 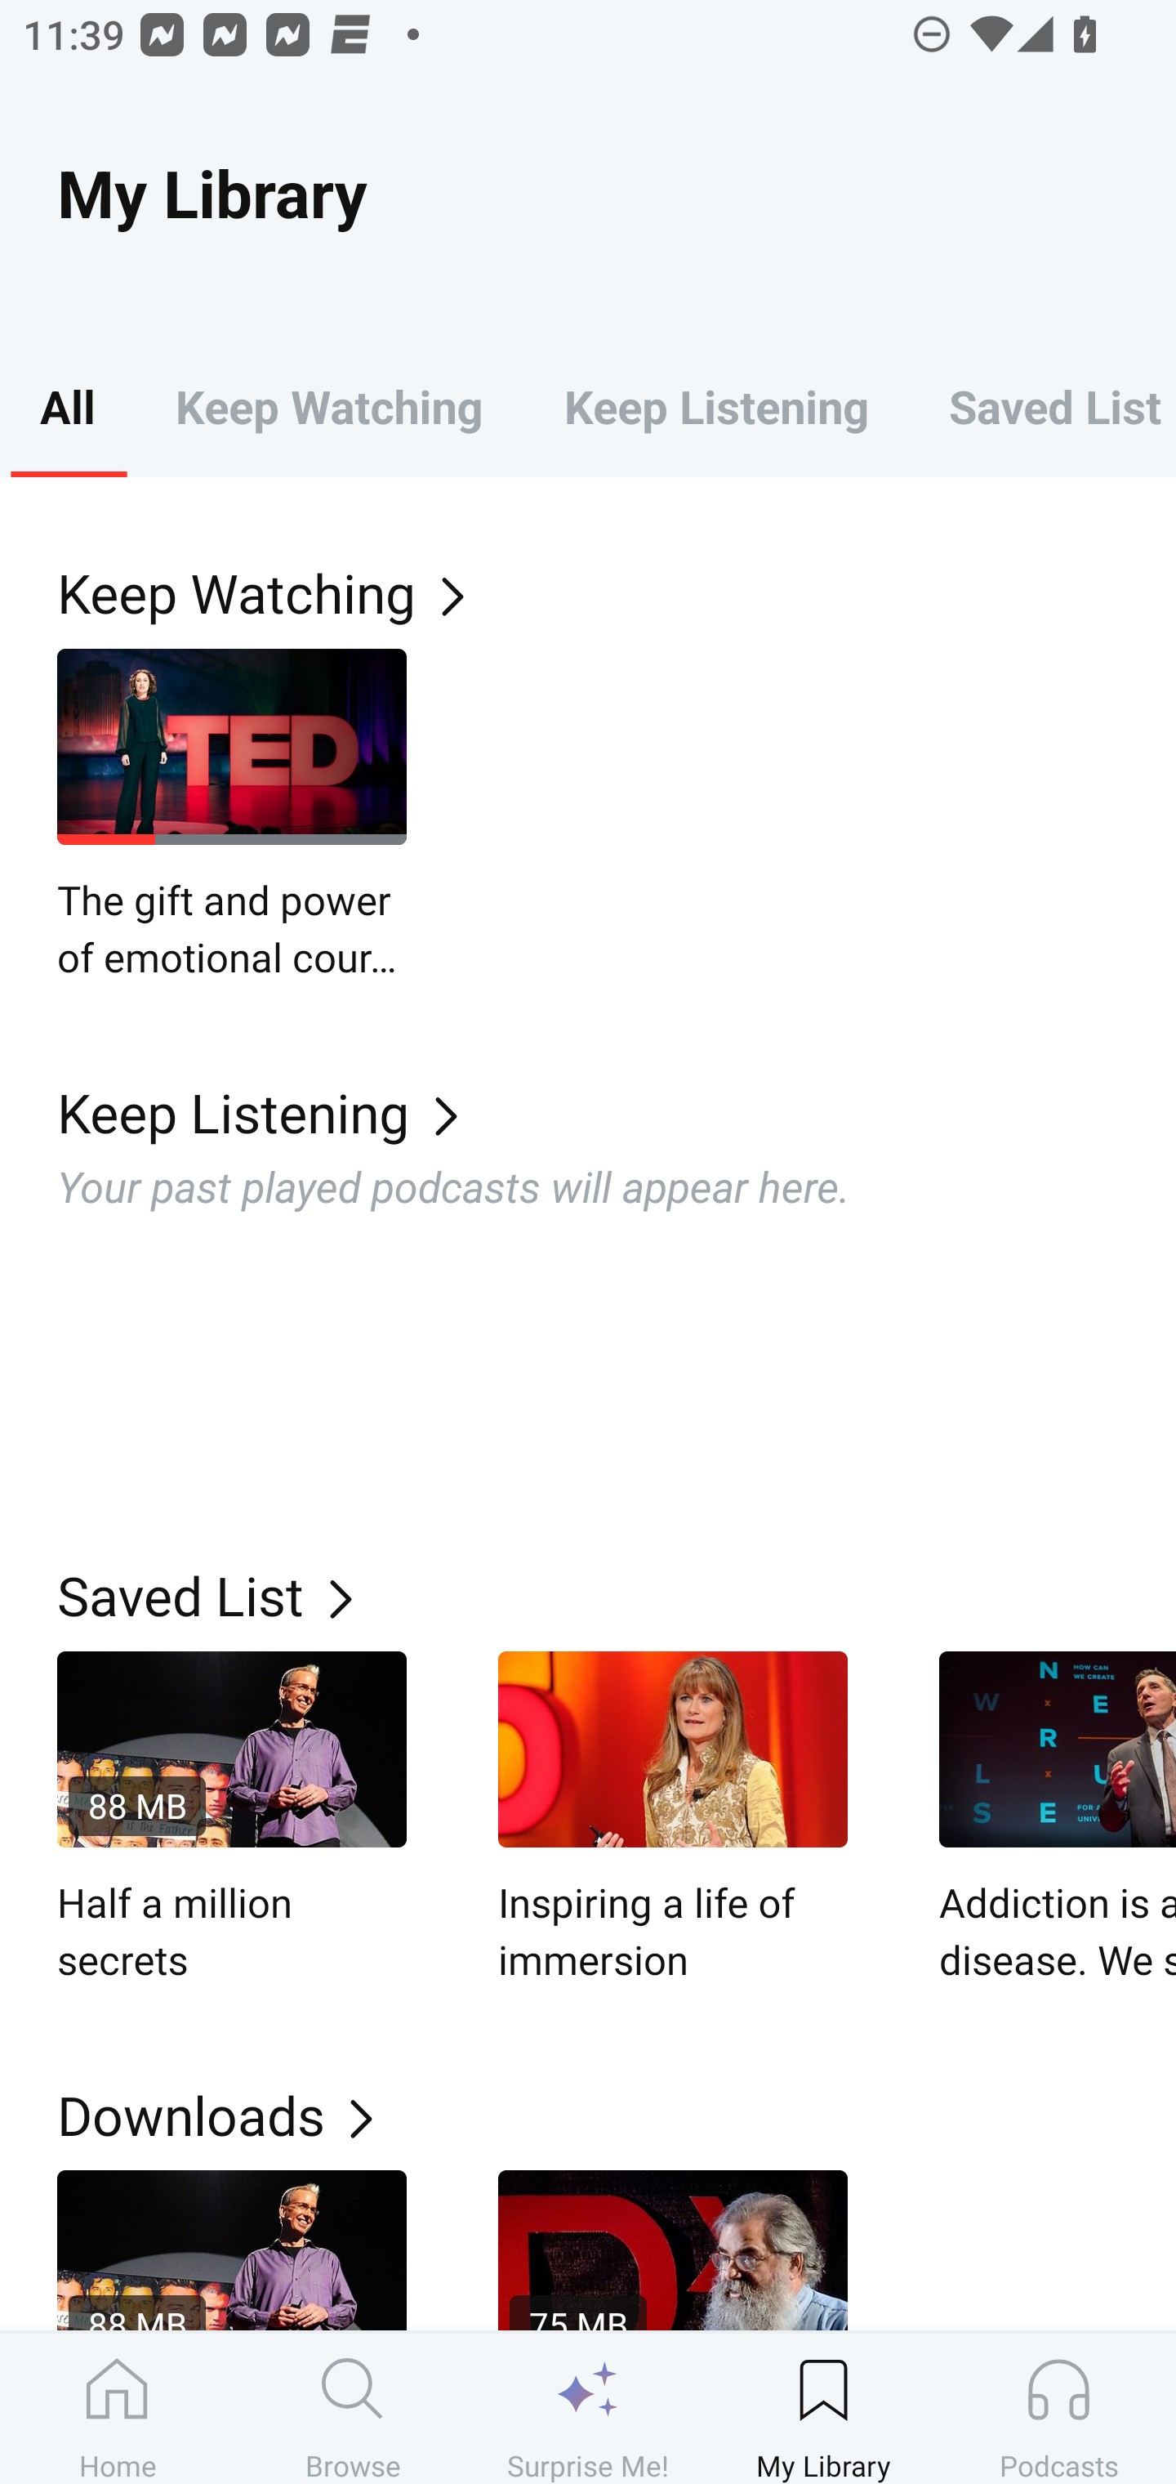 What do you see at coordinates (328, 405) in the screenshot?
I see `Keep Watching` at bounding box center [328, 405].